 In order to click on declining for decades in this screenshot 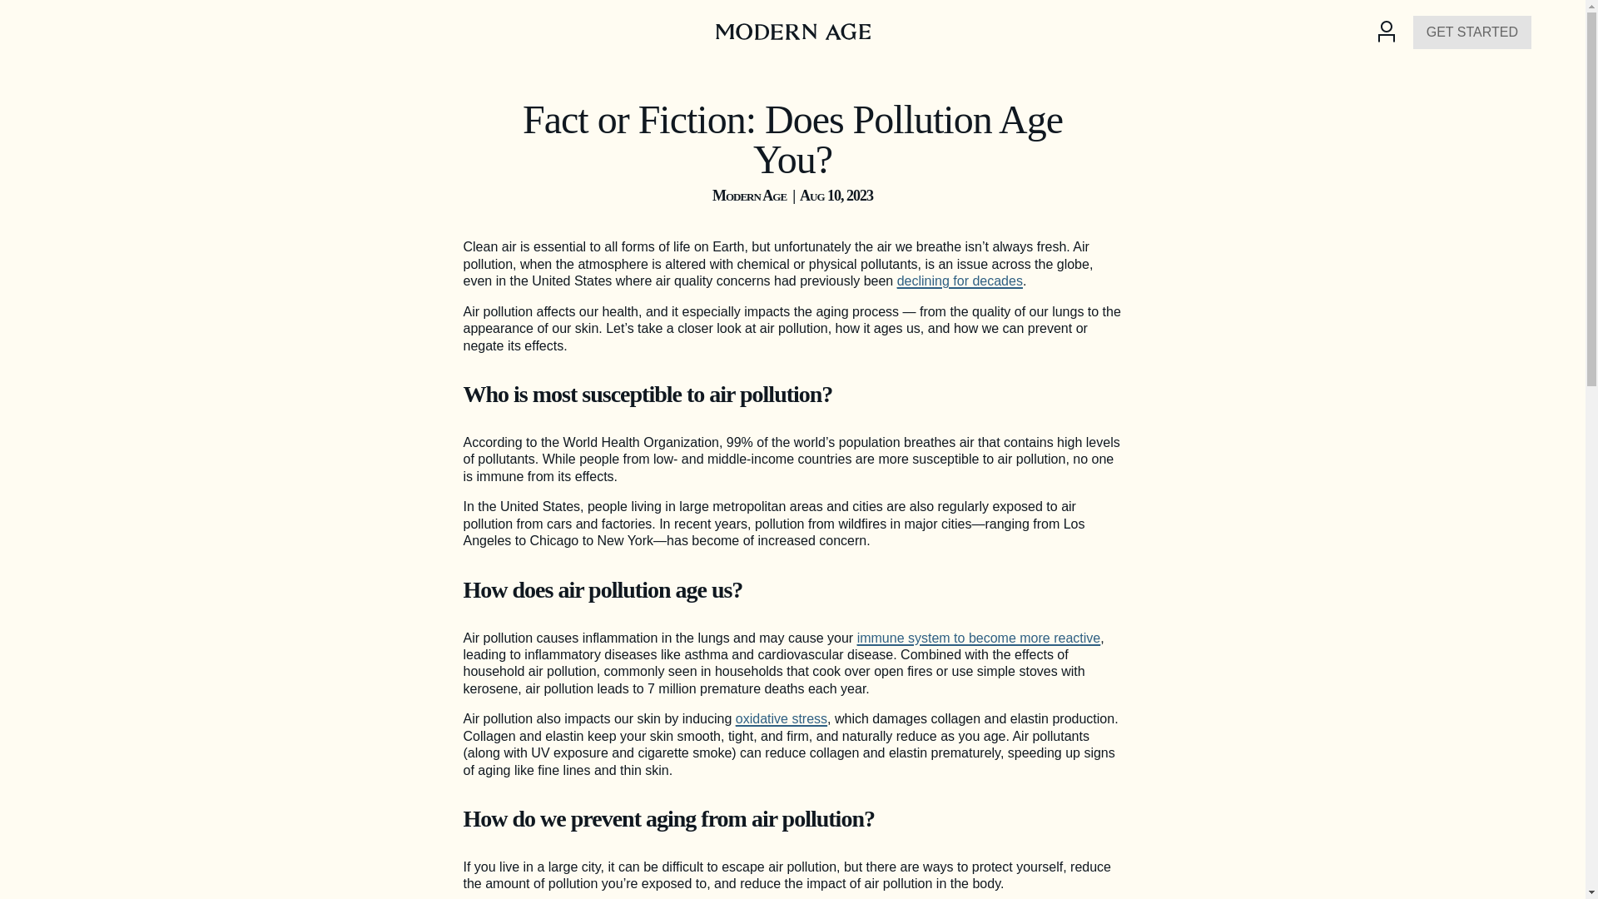, I will do `click(959, 281)`.